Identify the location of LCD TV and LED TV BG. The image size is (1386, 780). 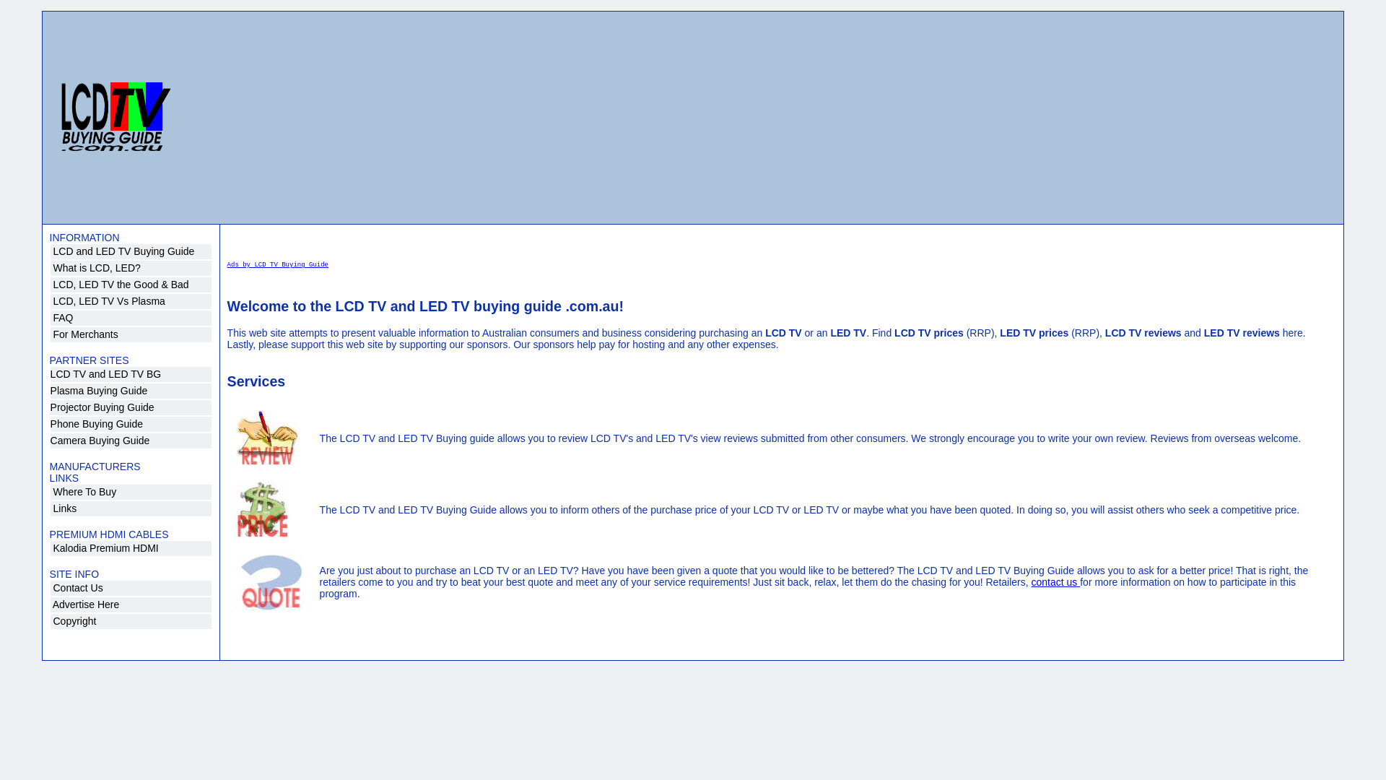
(131, 374).